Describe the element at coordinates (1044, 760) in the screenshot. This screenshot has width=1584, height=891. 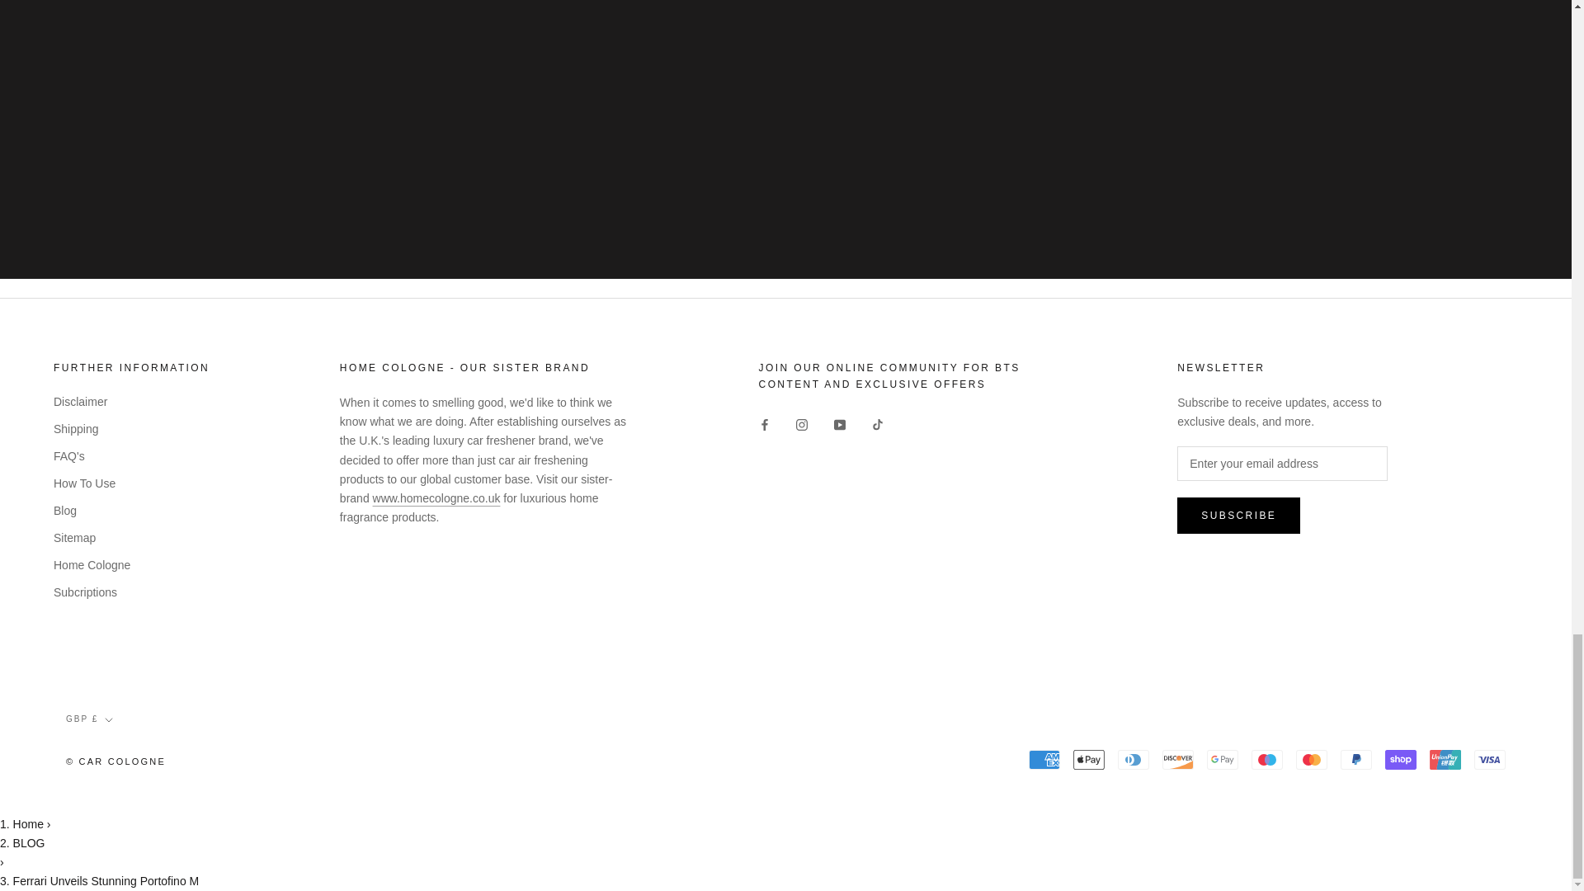
I see `American Express` at that location.